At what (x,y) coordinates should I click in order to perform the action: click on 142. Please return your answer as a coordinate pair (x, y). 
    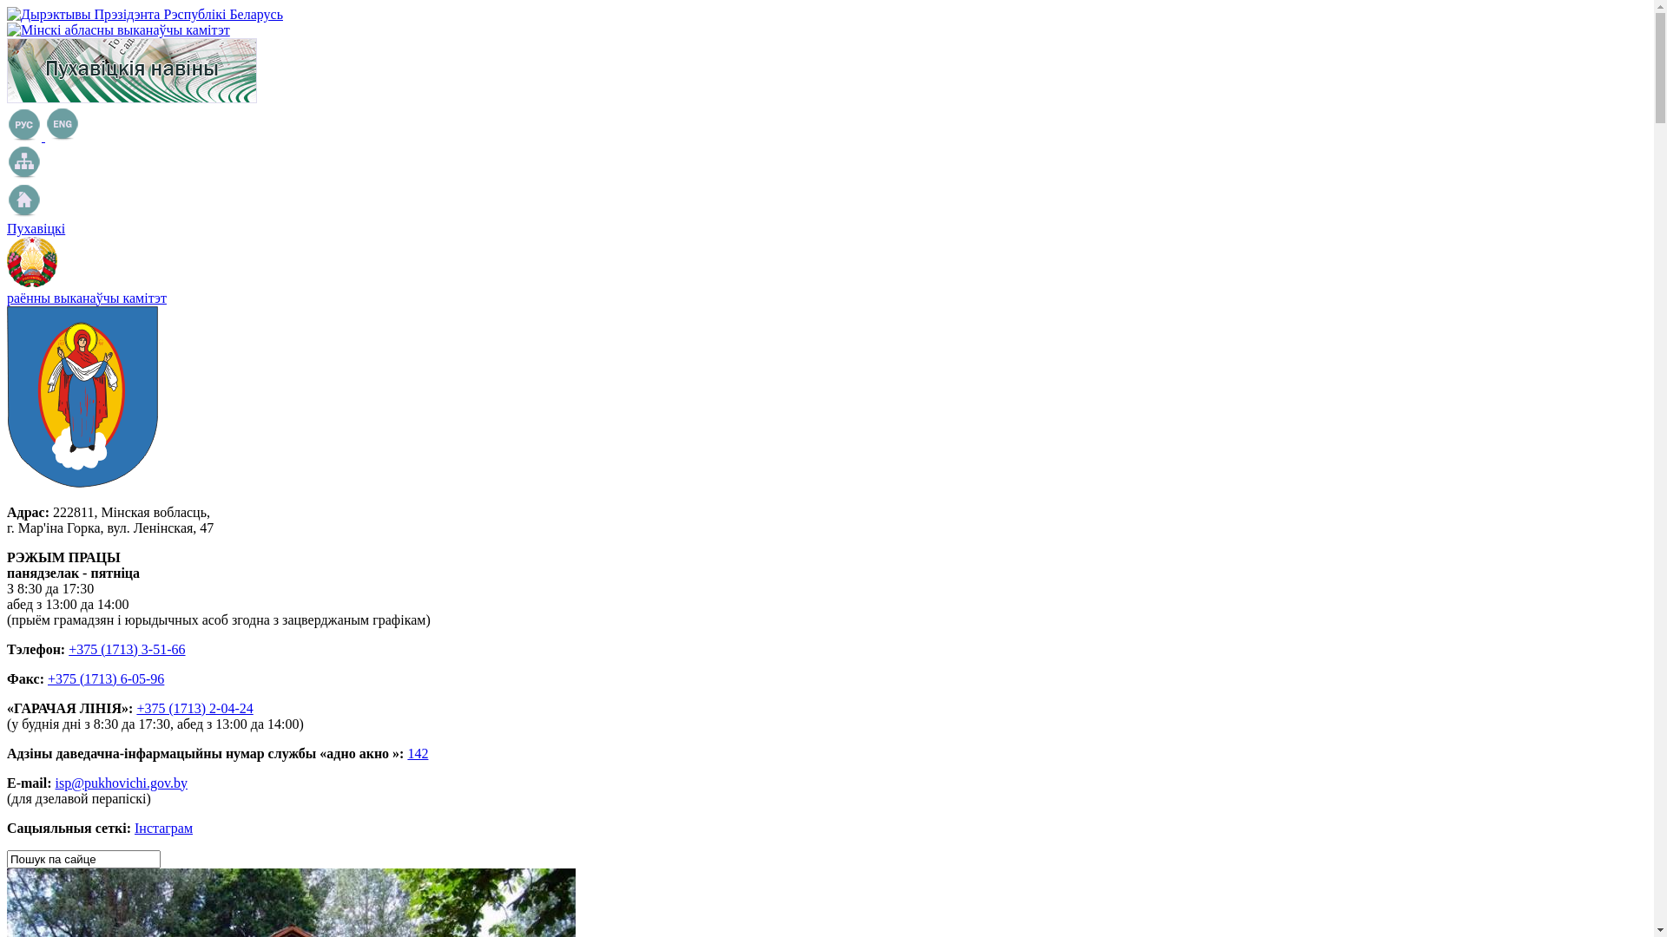
    Looking at the image, I should click on (418, 753).